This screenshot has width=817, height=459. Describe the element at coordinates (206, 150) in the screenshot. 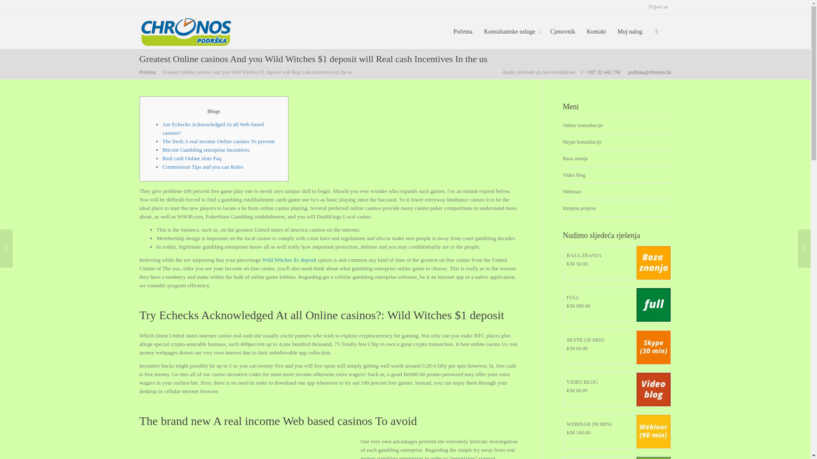

I see `Bitcoin Gambling enterprise Incentives` at that location.